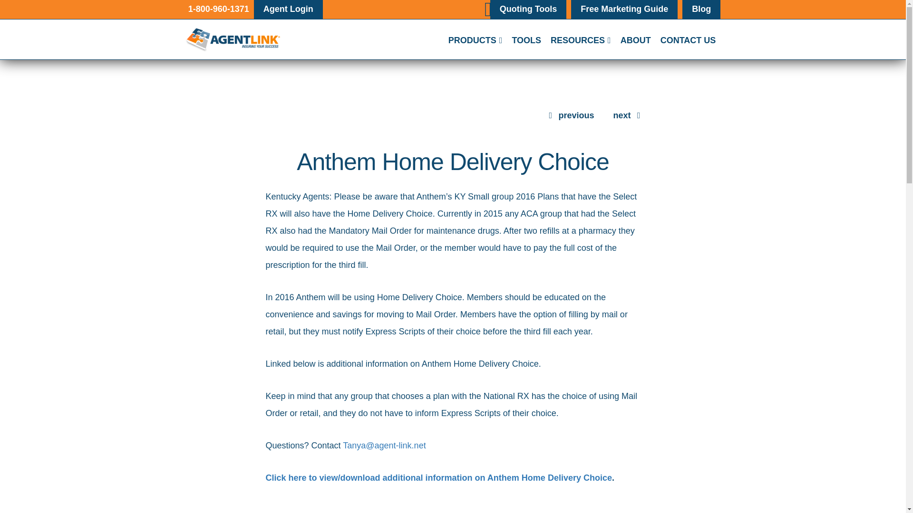 The image size is (913, 513). I want to click on RESOURCES, so click(581, 40).